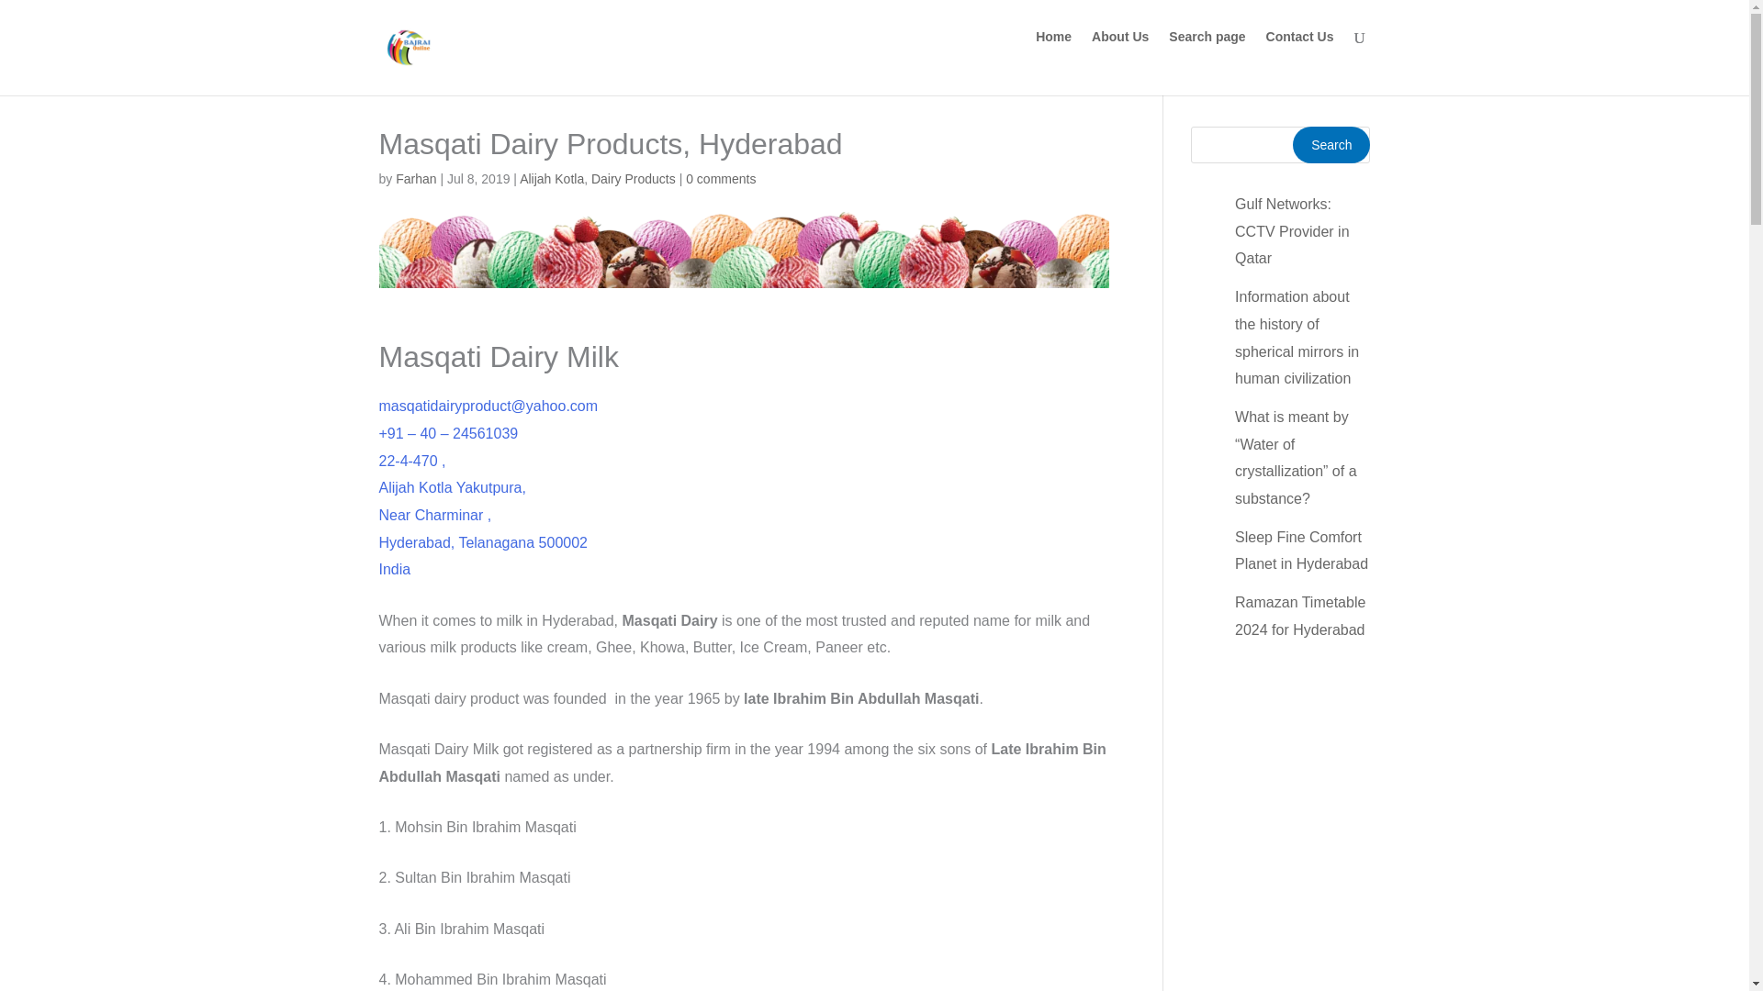 The height and width of the screenshot is (991, 1763). Describe the element at coordinates (1300, 617) in the screenshot. I see `Ramazan Timetable 2024 for Hyderabad` at that location.